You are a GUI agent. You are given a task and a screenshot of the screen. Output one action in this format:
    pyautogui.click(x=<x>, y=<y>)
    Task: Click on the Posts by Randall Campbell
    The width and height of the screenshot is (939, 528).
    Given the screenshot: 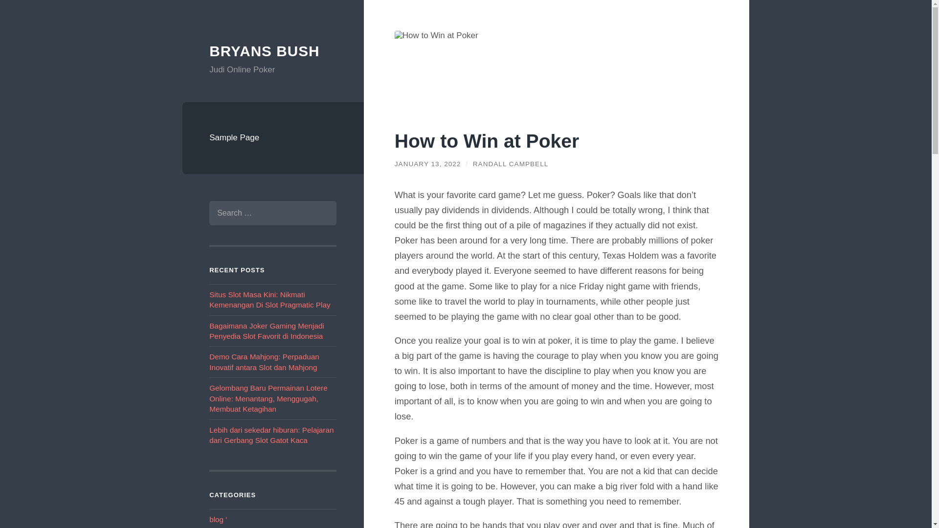 What is the action you would take?
    pyautogui.click(x=511, y=164)
    